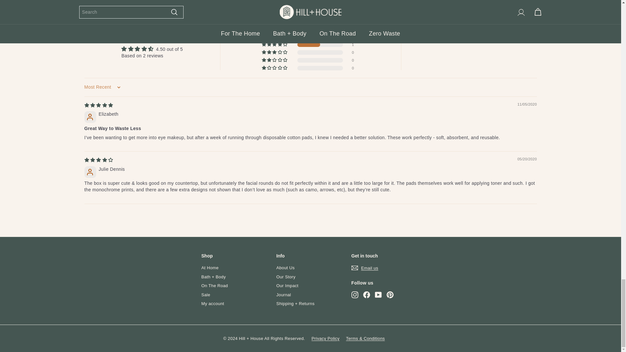  I want to click on instagram, so click(355, 295).